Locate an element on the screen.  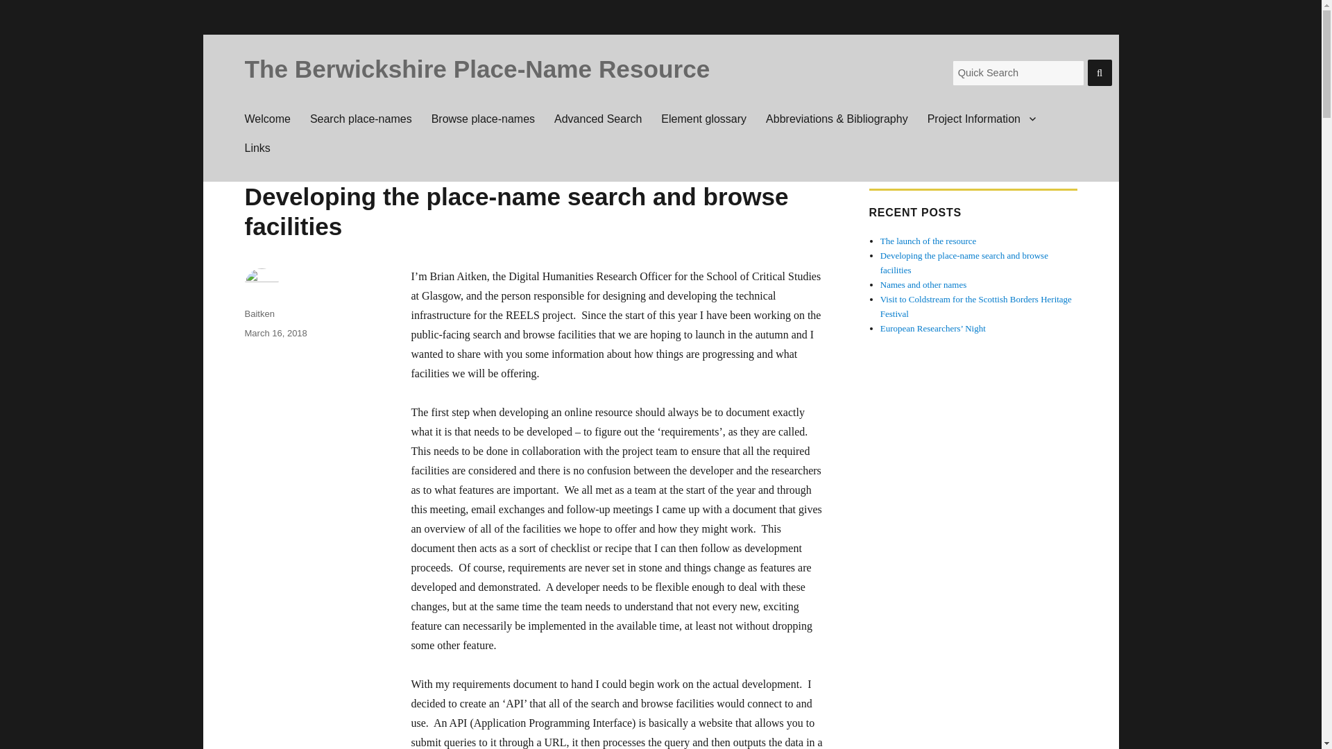
The launch of the resource is located at coordinates (928, 241).